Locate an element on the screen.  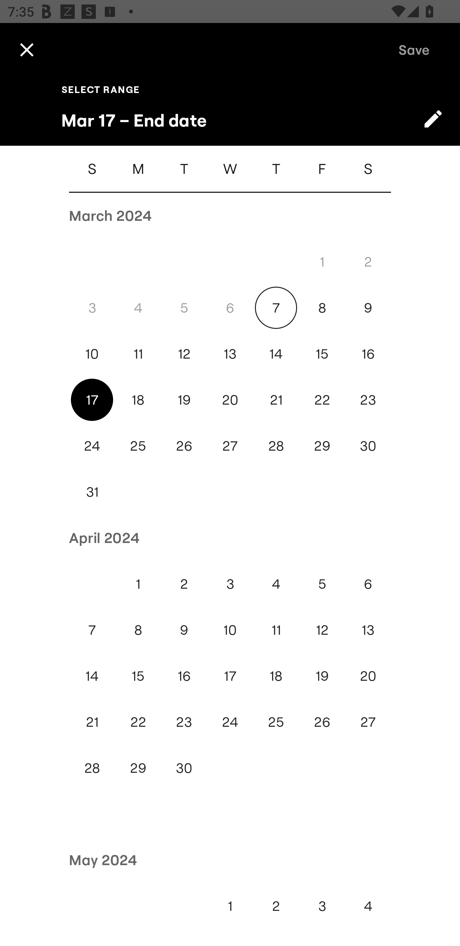
8 Fri, Mar 8 is located at coordinates (322, 308).